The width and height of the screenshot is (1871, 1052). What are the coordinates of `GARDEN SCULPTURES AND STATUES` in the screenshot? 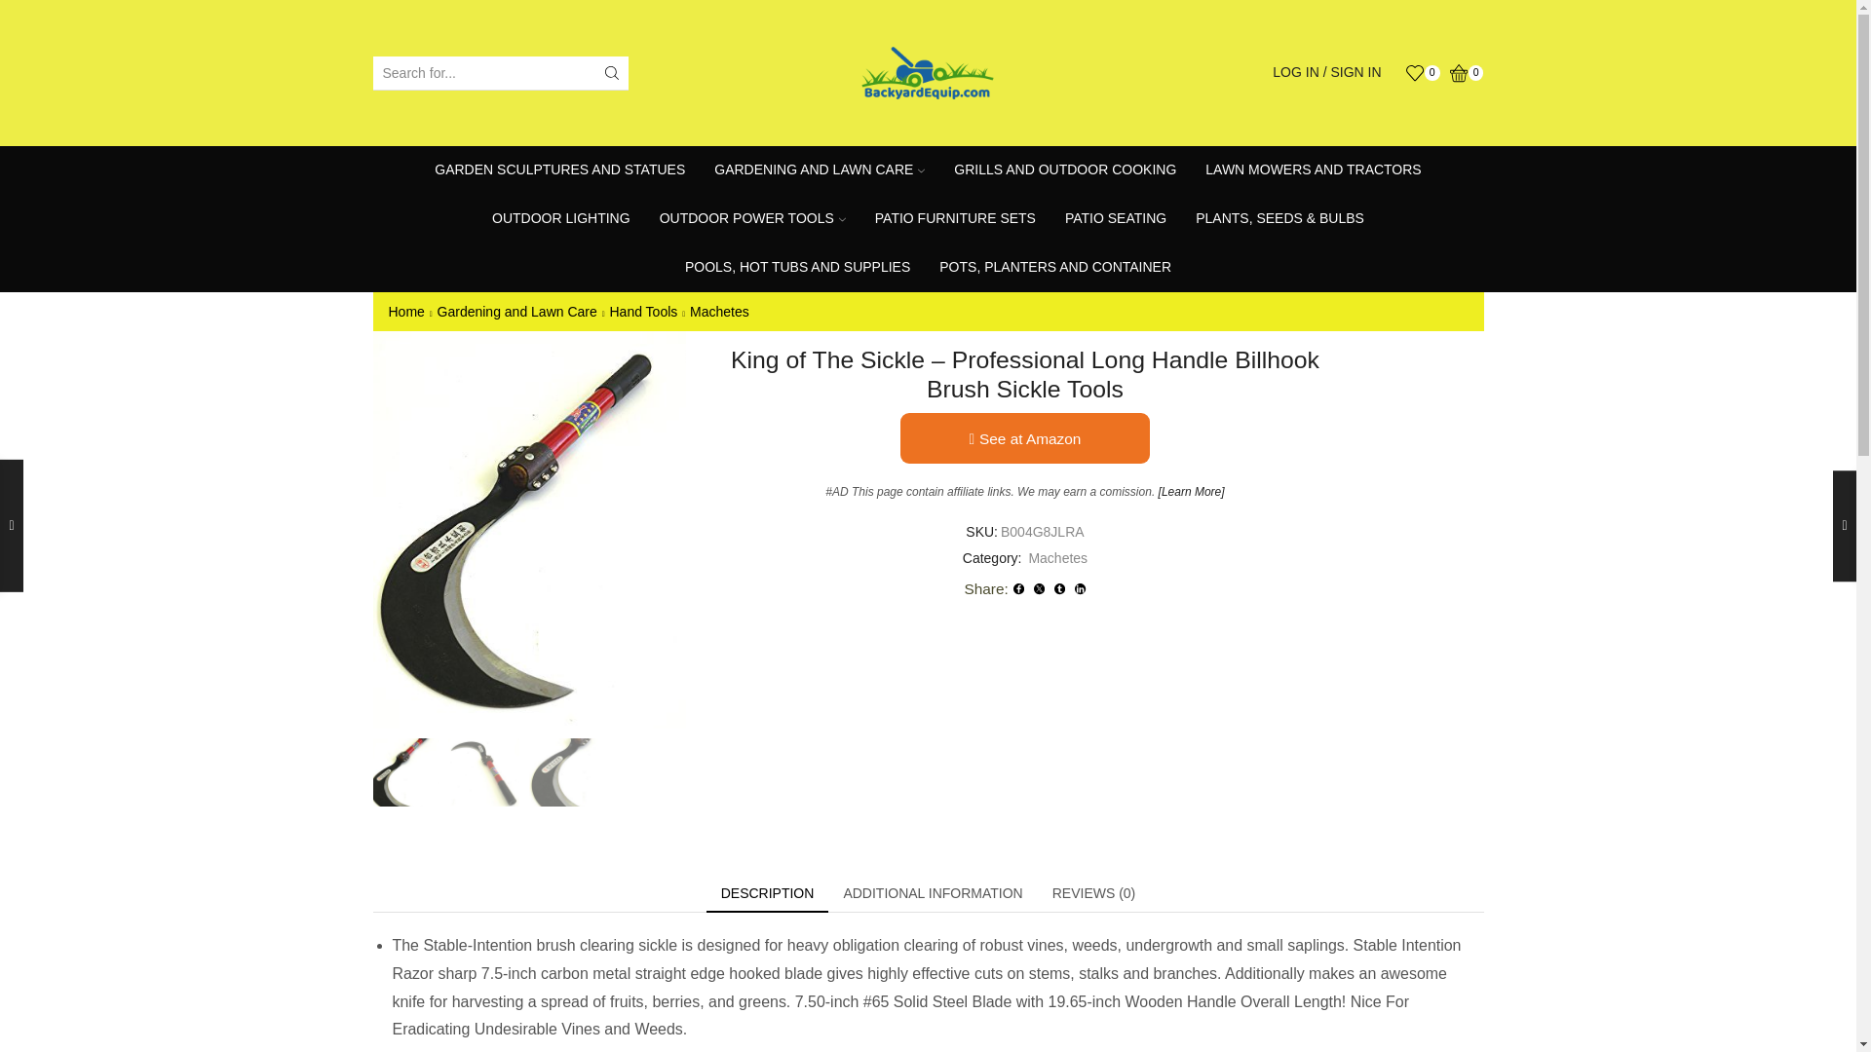 It's located at (559, 169).